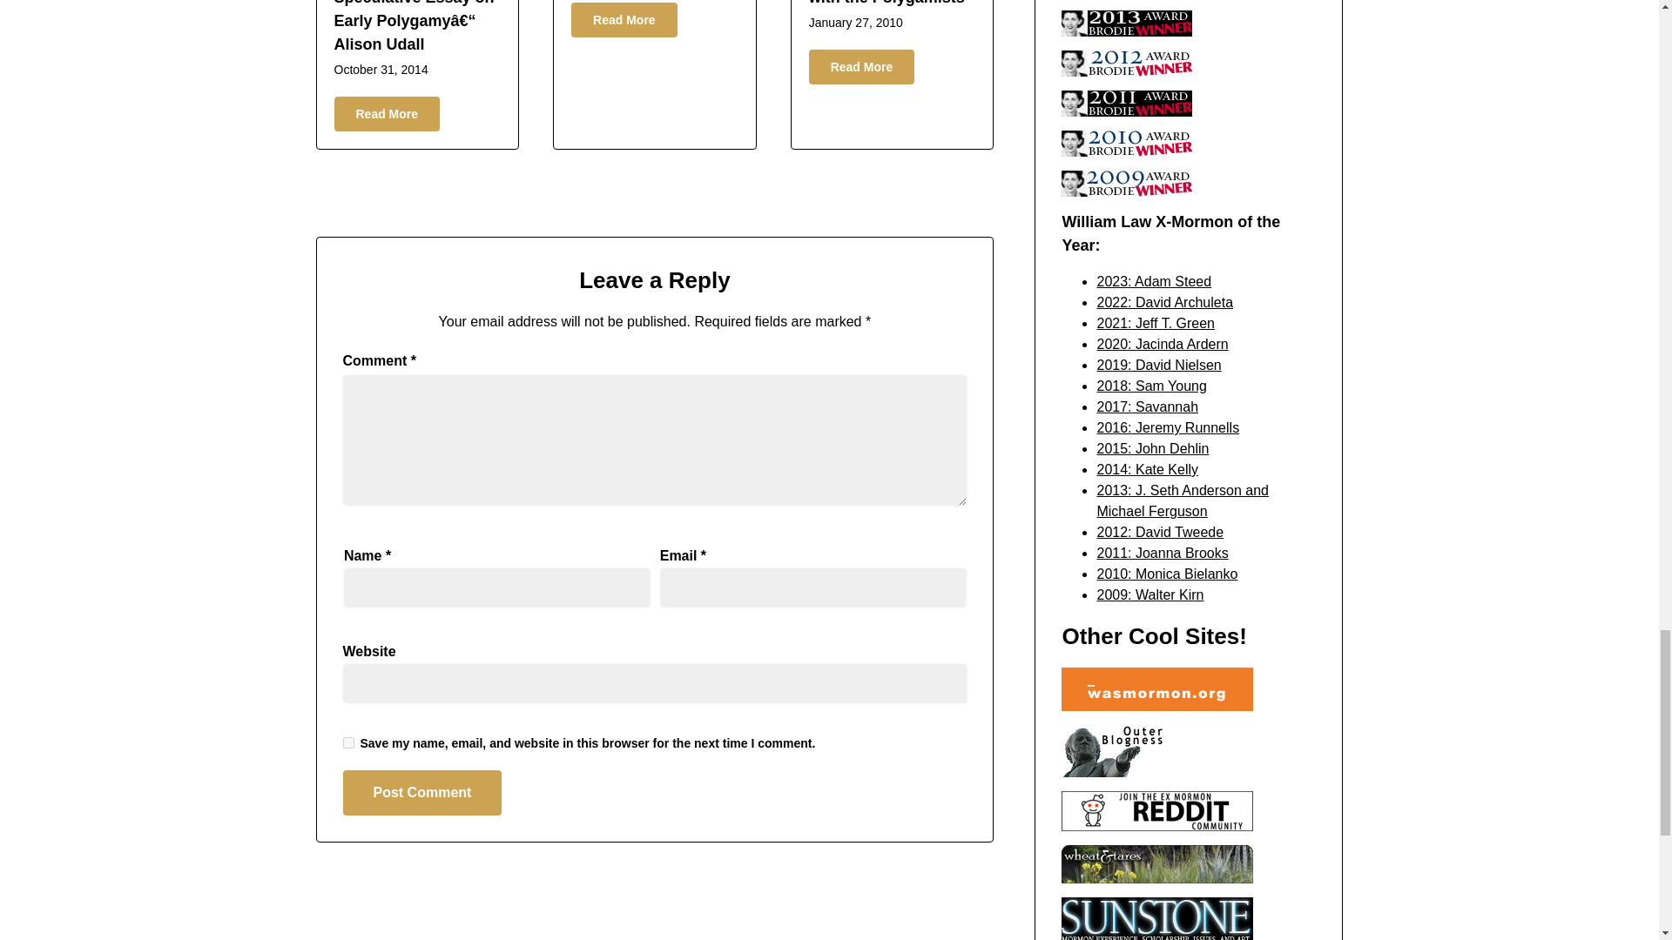 The width and height of the screenshot is (1672, 940). I want to click on January 27, 2010, so click(855, 23).